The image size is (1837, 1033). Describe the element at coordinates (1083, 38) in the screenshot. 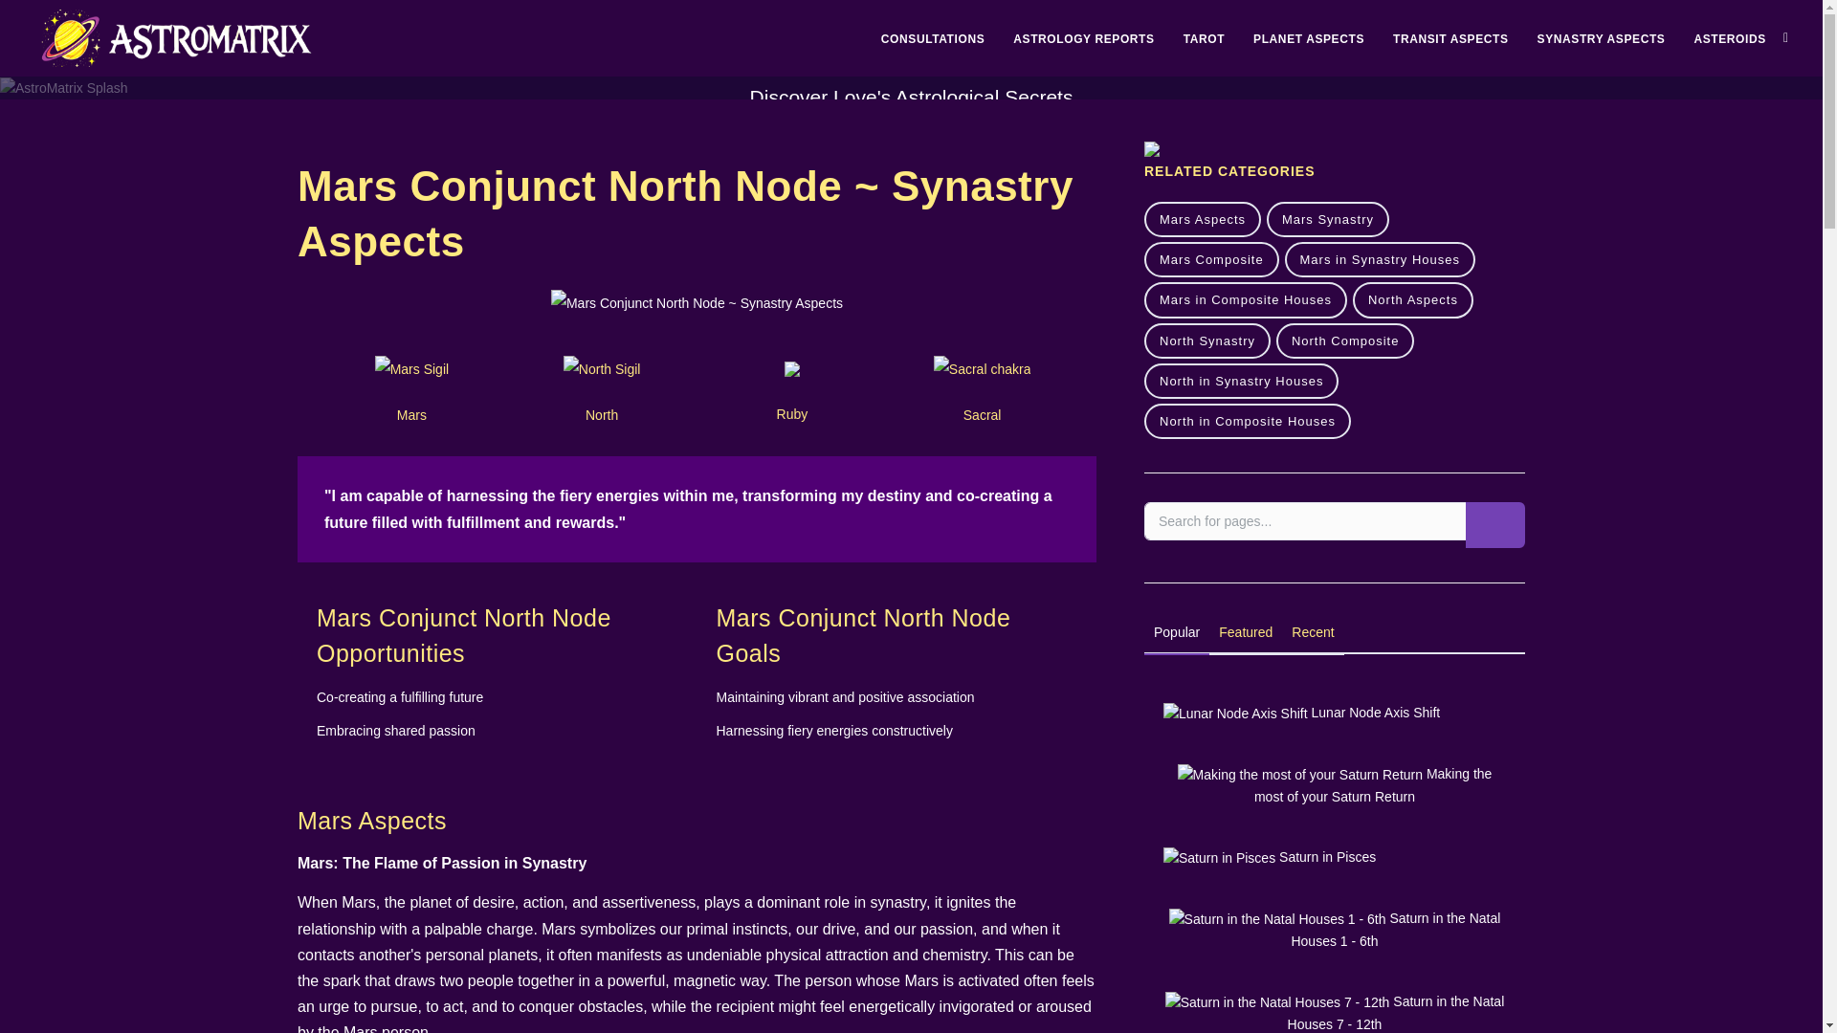

I see `ASTROLOGY REPORTS` at that location.